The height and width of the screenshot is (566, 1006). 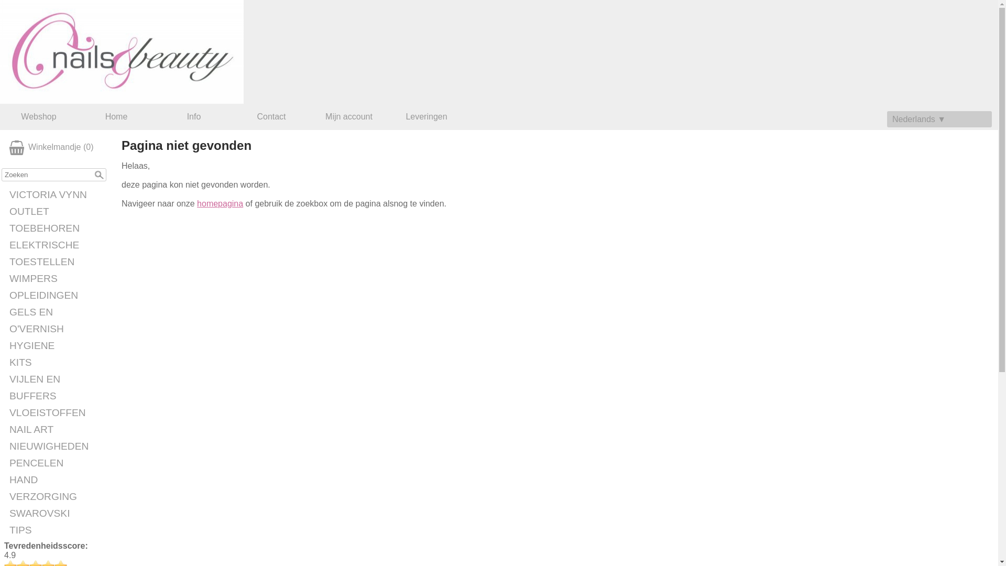 What do you see at coordinates (57, 279) in the screenshot?
I see `WIMPERS` at bounding box center [57, 279].